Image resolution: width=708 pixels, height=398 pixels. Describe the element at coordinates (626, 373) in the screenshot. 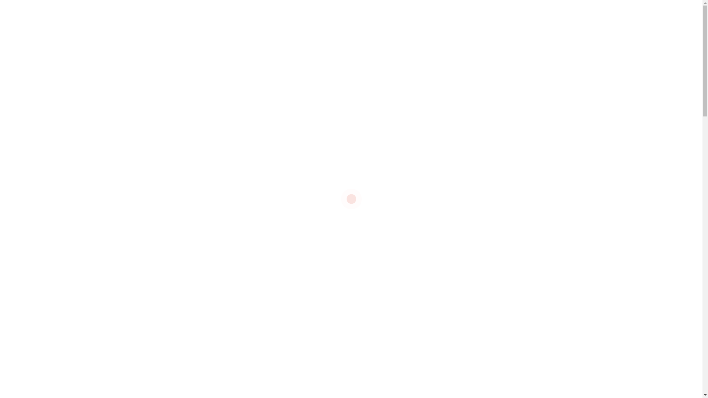

I see `Aanvaarden` at that location.